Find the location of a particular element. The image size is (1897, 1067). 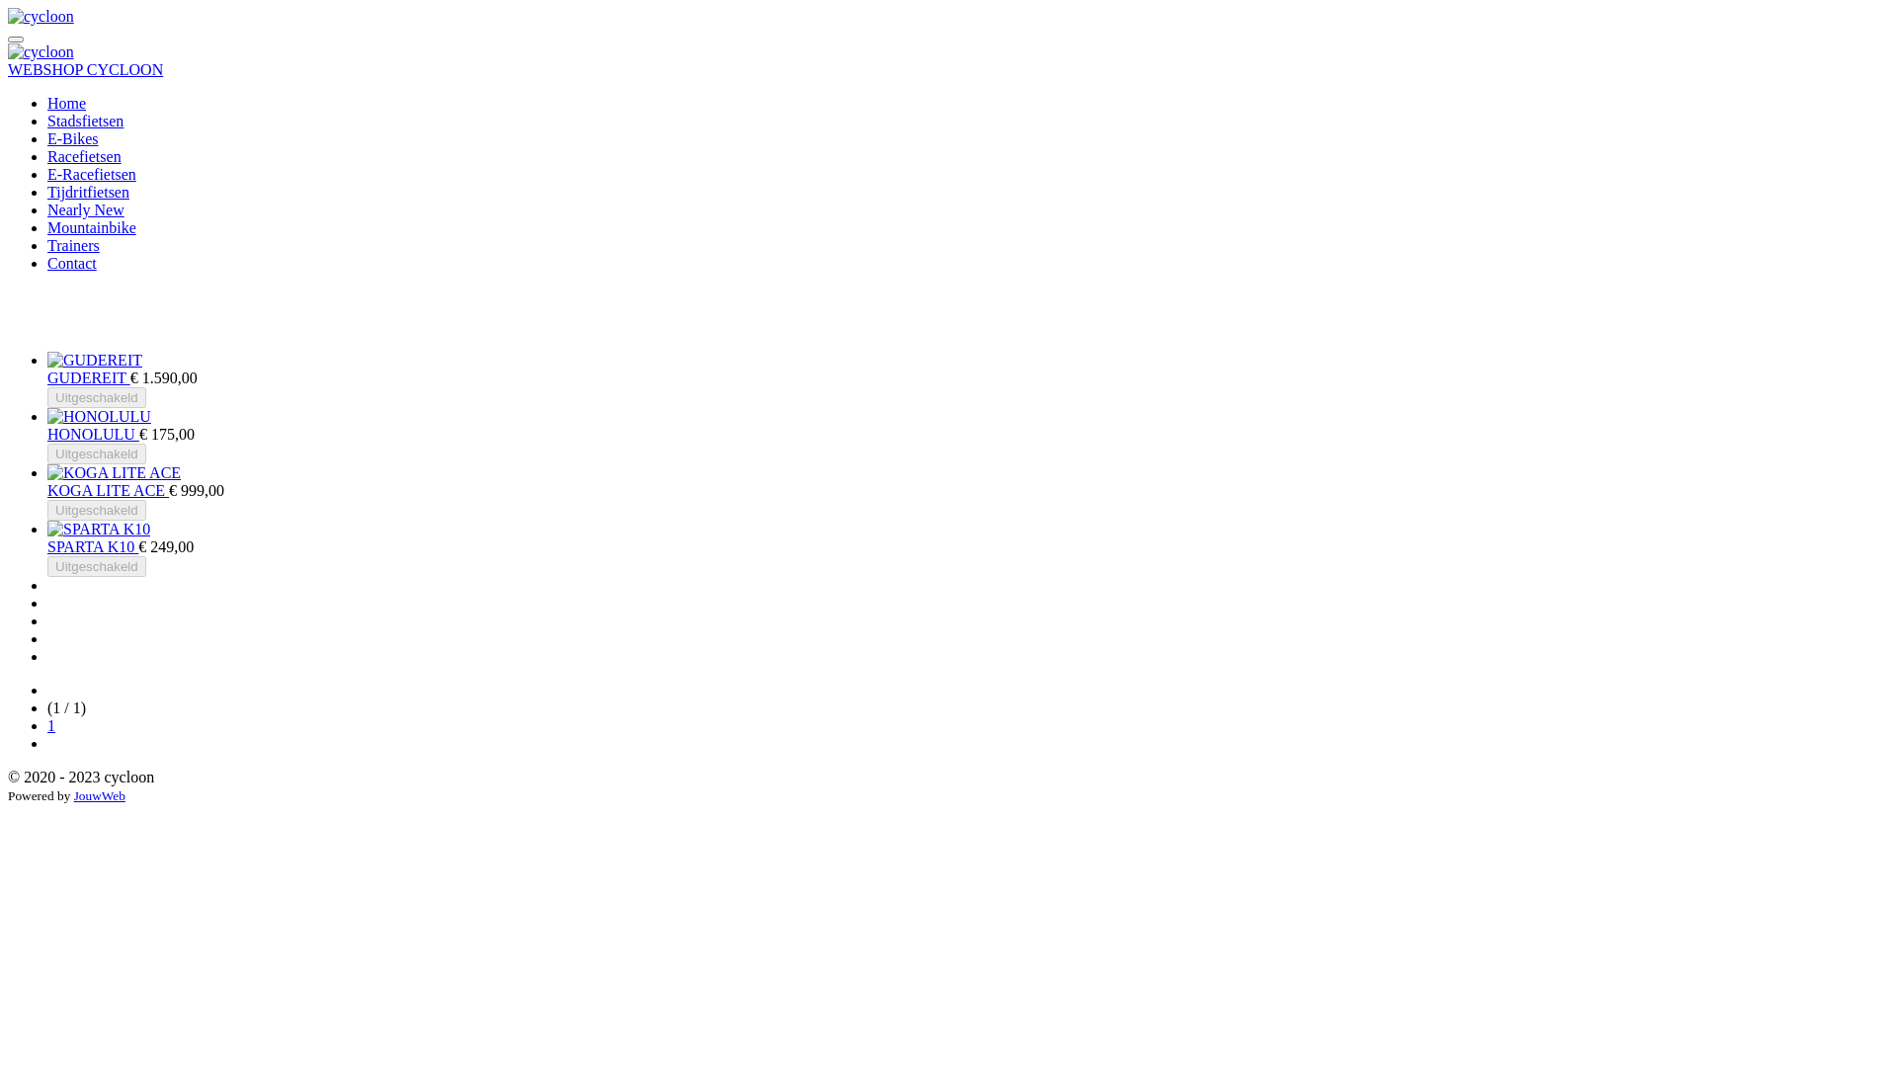

cycloon is located at coordinates (41, 52).